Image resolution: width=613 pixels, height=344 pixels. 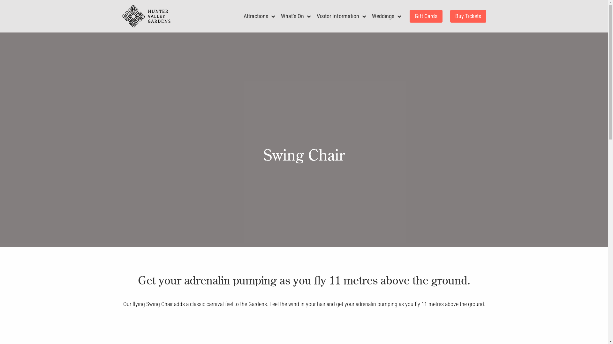 I want to click on Visitor Information, so click(x=339, y=16).